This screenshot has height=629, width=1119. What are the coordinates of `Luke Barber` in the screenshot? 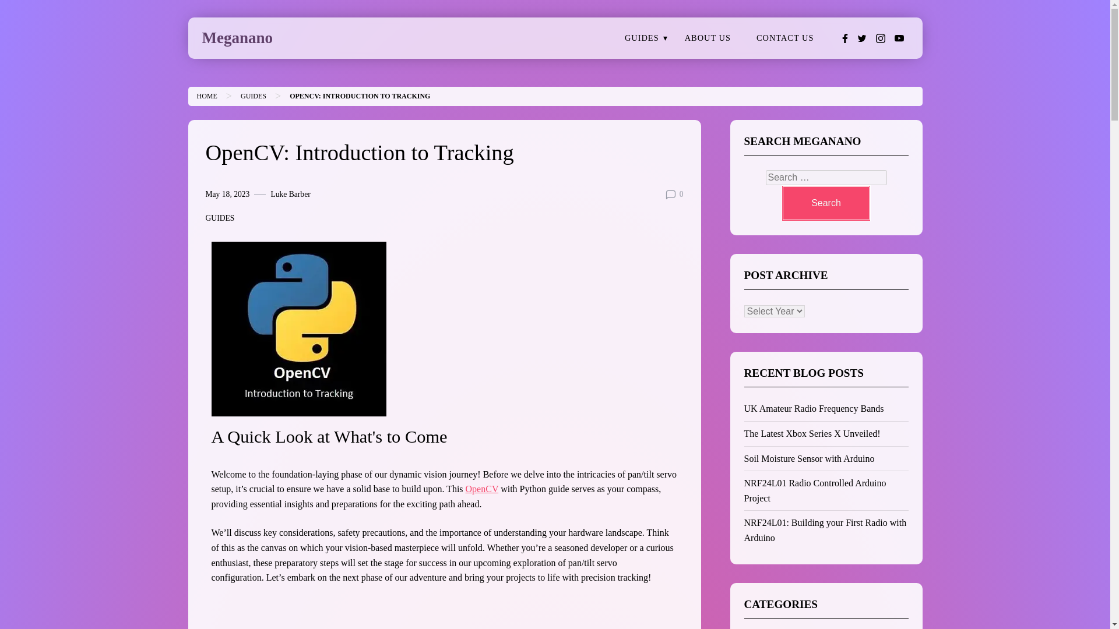 It's located at (290, 194).